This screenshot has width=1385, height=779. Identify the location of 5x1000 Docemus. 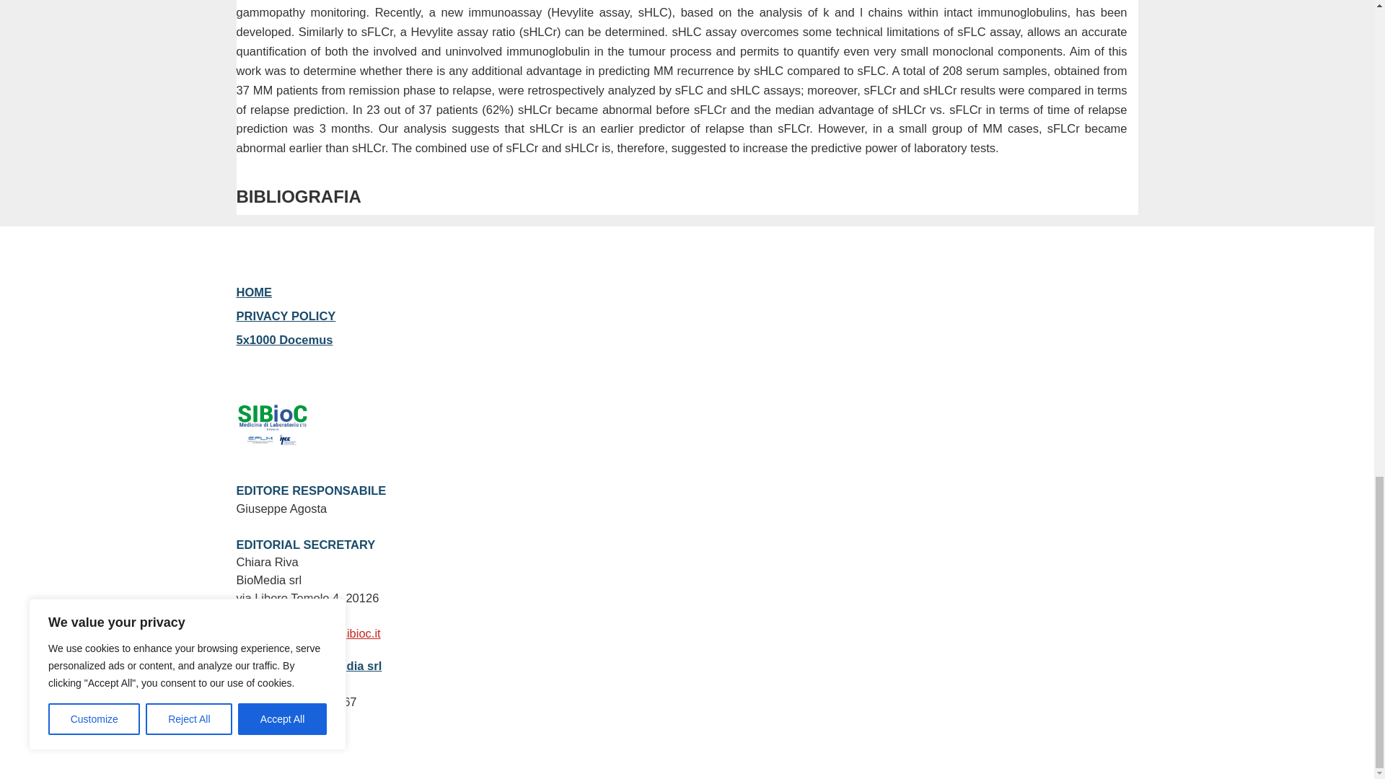
(285, 339).